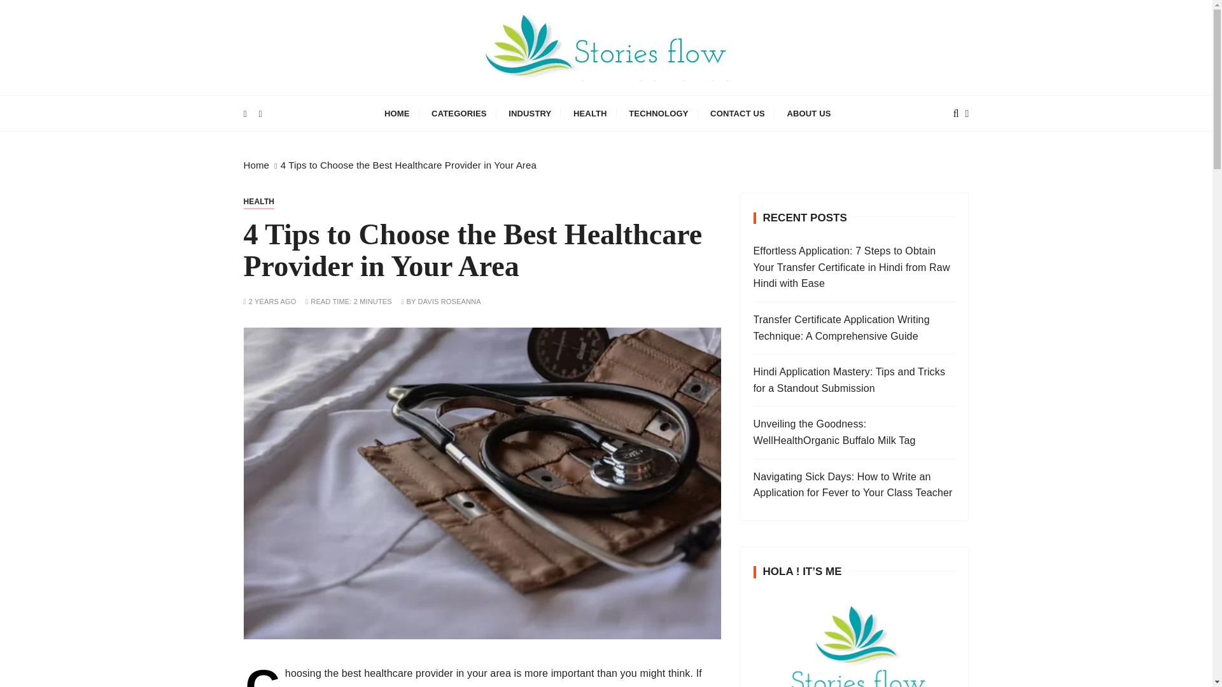  Describe the element at coordinates (530, 113) in the screenshot. I see `INDUSTRY` at that location.